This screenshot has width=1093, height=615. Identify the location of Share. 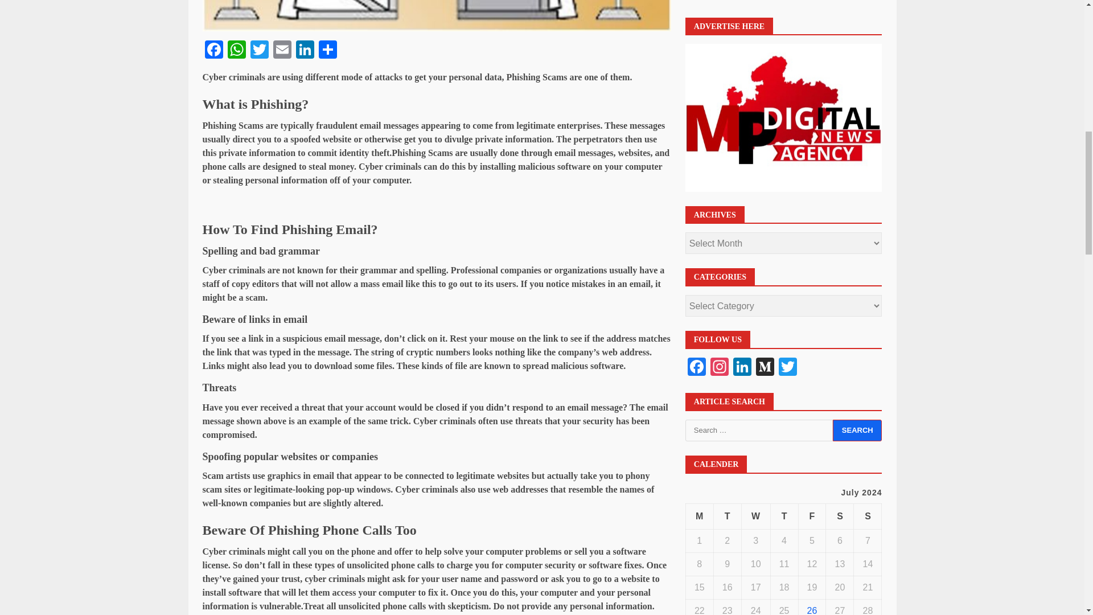
(328, 51).